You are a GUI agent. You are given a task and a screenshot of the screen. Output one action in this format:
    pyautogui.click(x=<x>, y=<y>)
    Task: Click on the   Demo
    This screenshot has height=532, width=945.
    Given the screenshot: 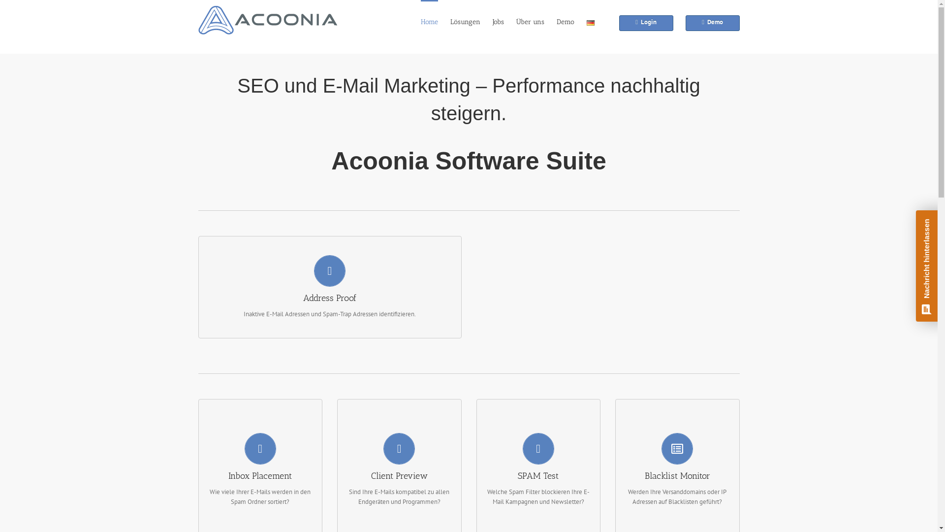 What is the action you would take?
    pyautogui.click(x=712, y=22)
    